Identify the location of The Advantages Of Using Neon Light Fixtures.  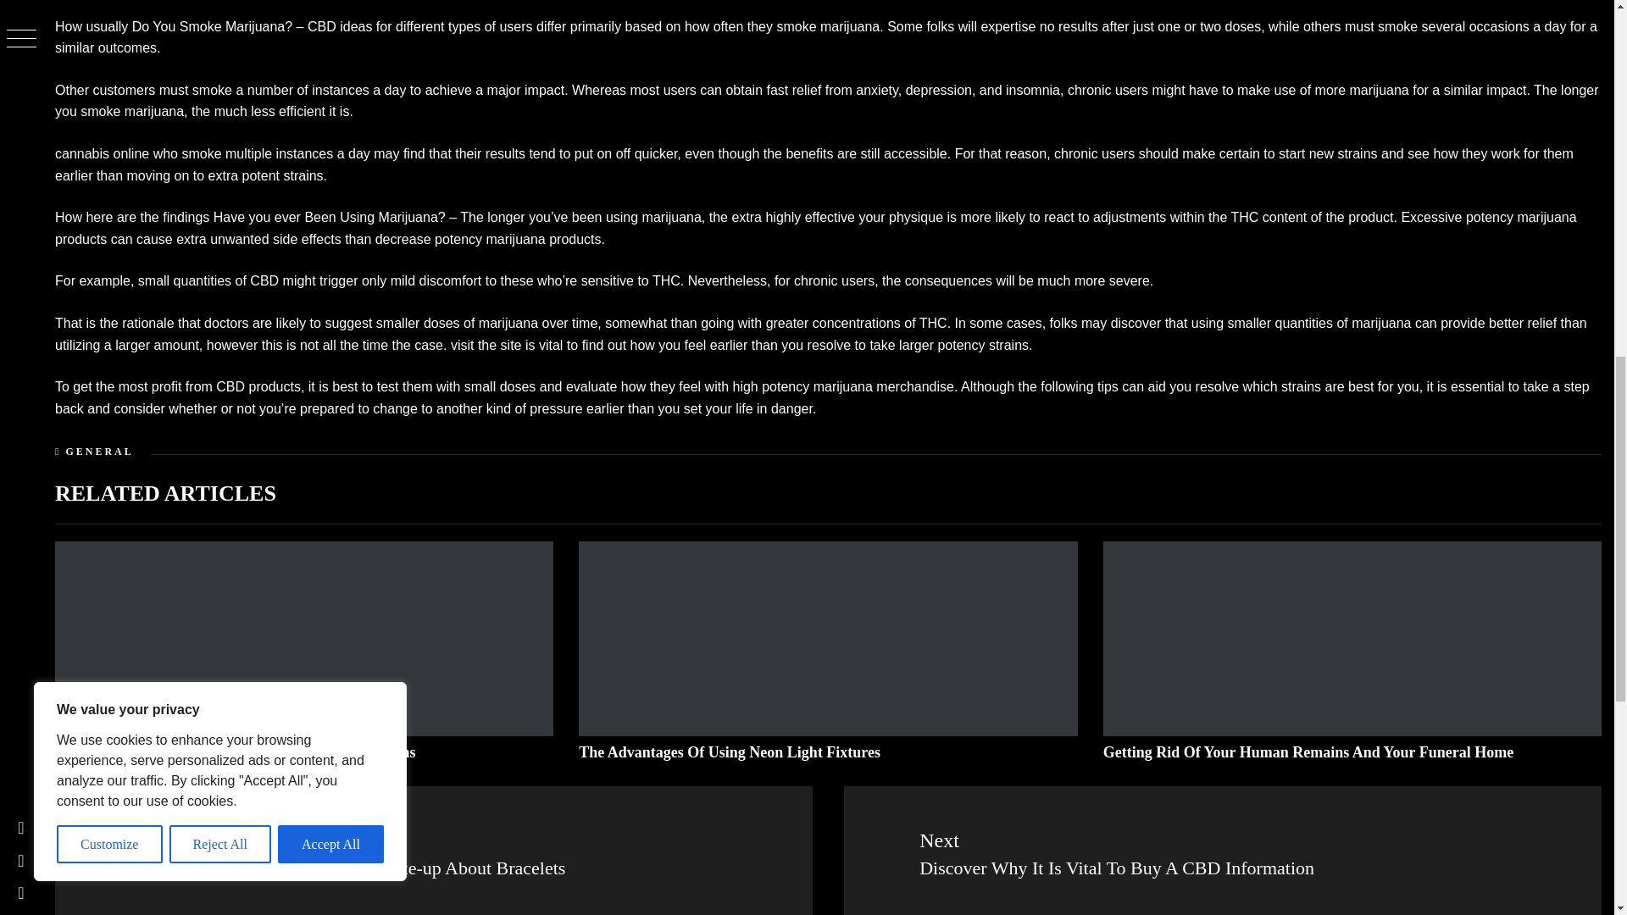
(729, 752).